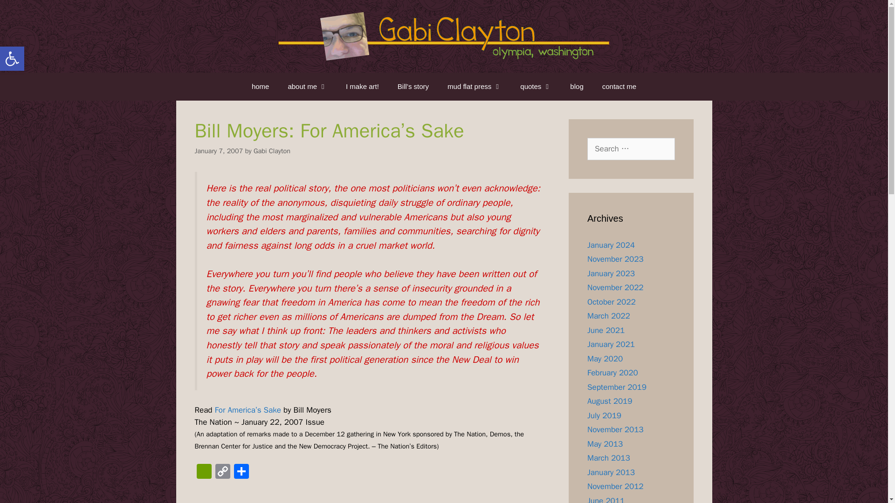 Image resolution: width=895 pixels, height=503 pixels. I want to click on mud flat press, so click(271, 151).